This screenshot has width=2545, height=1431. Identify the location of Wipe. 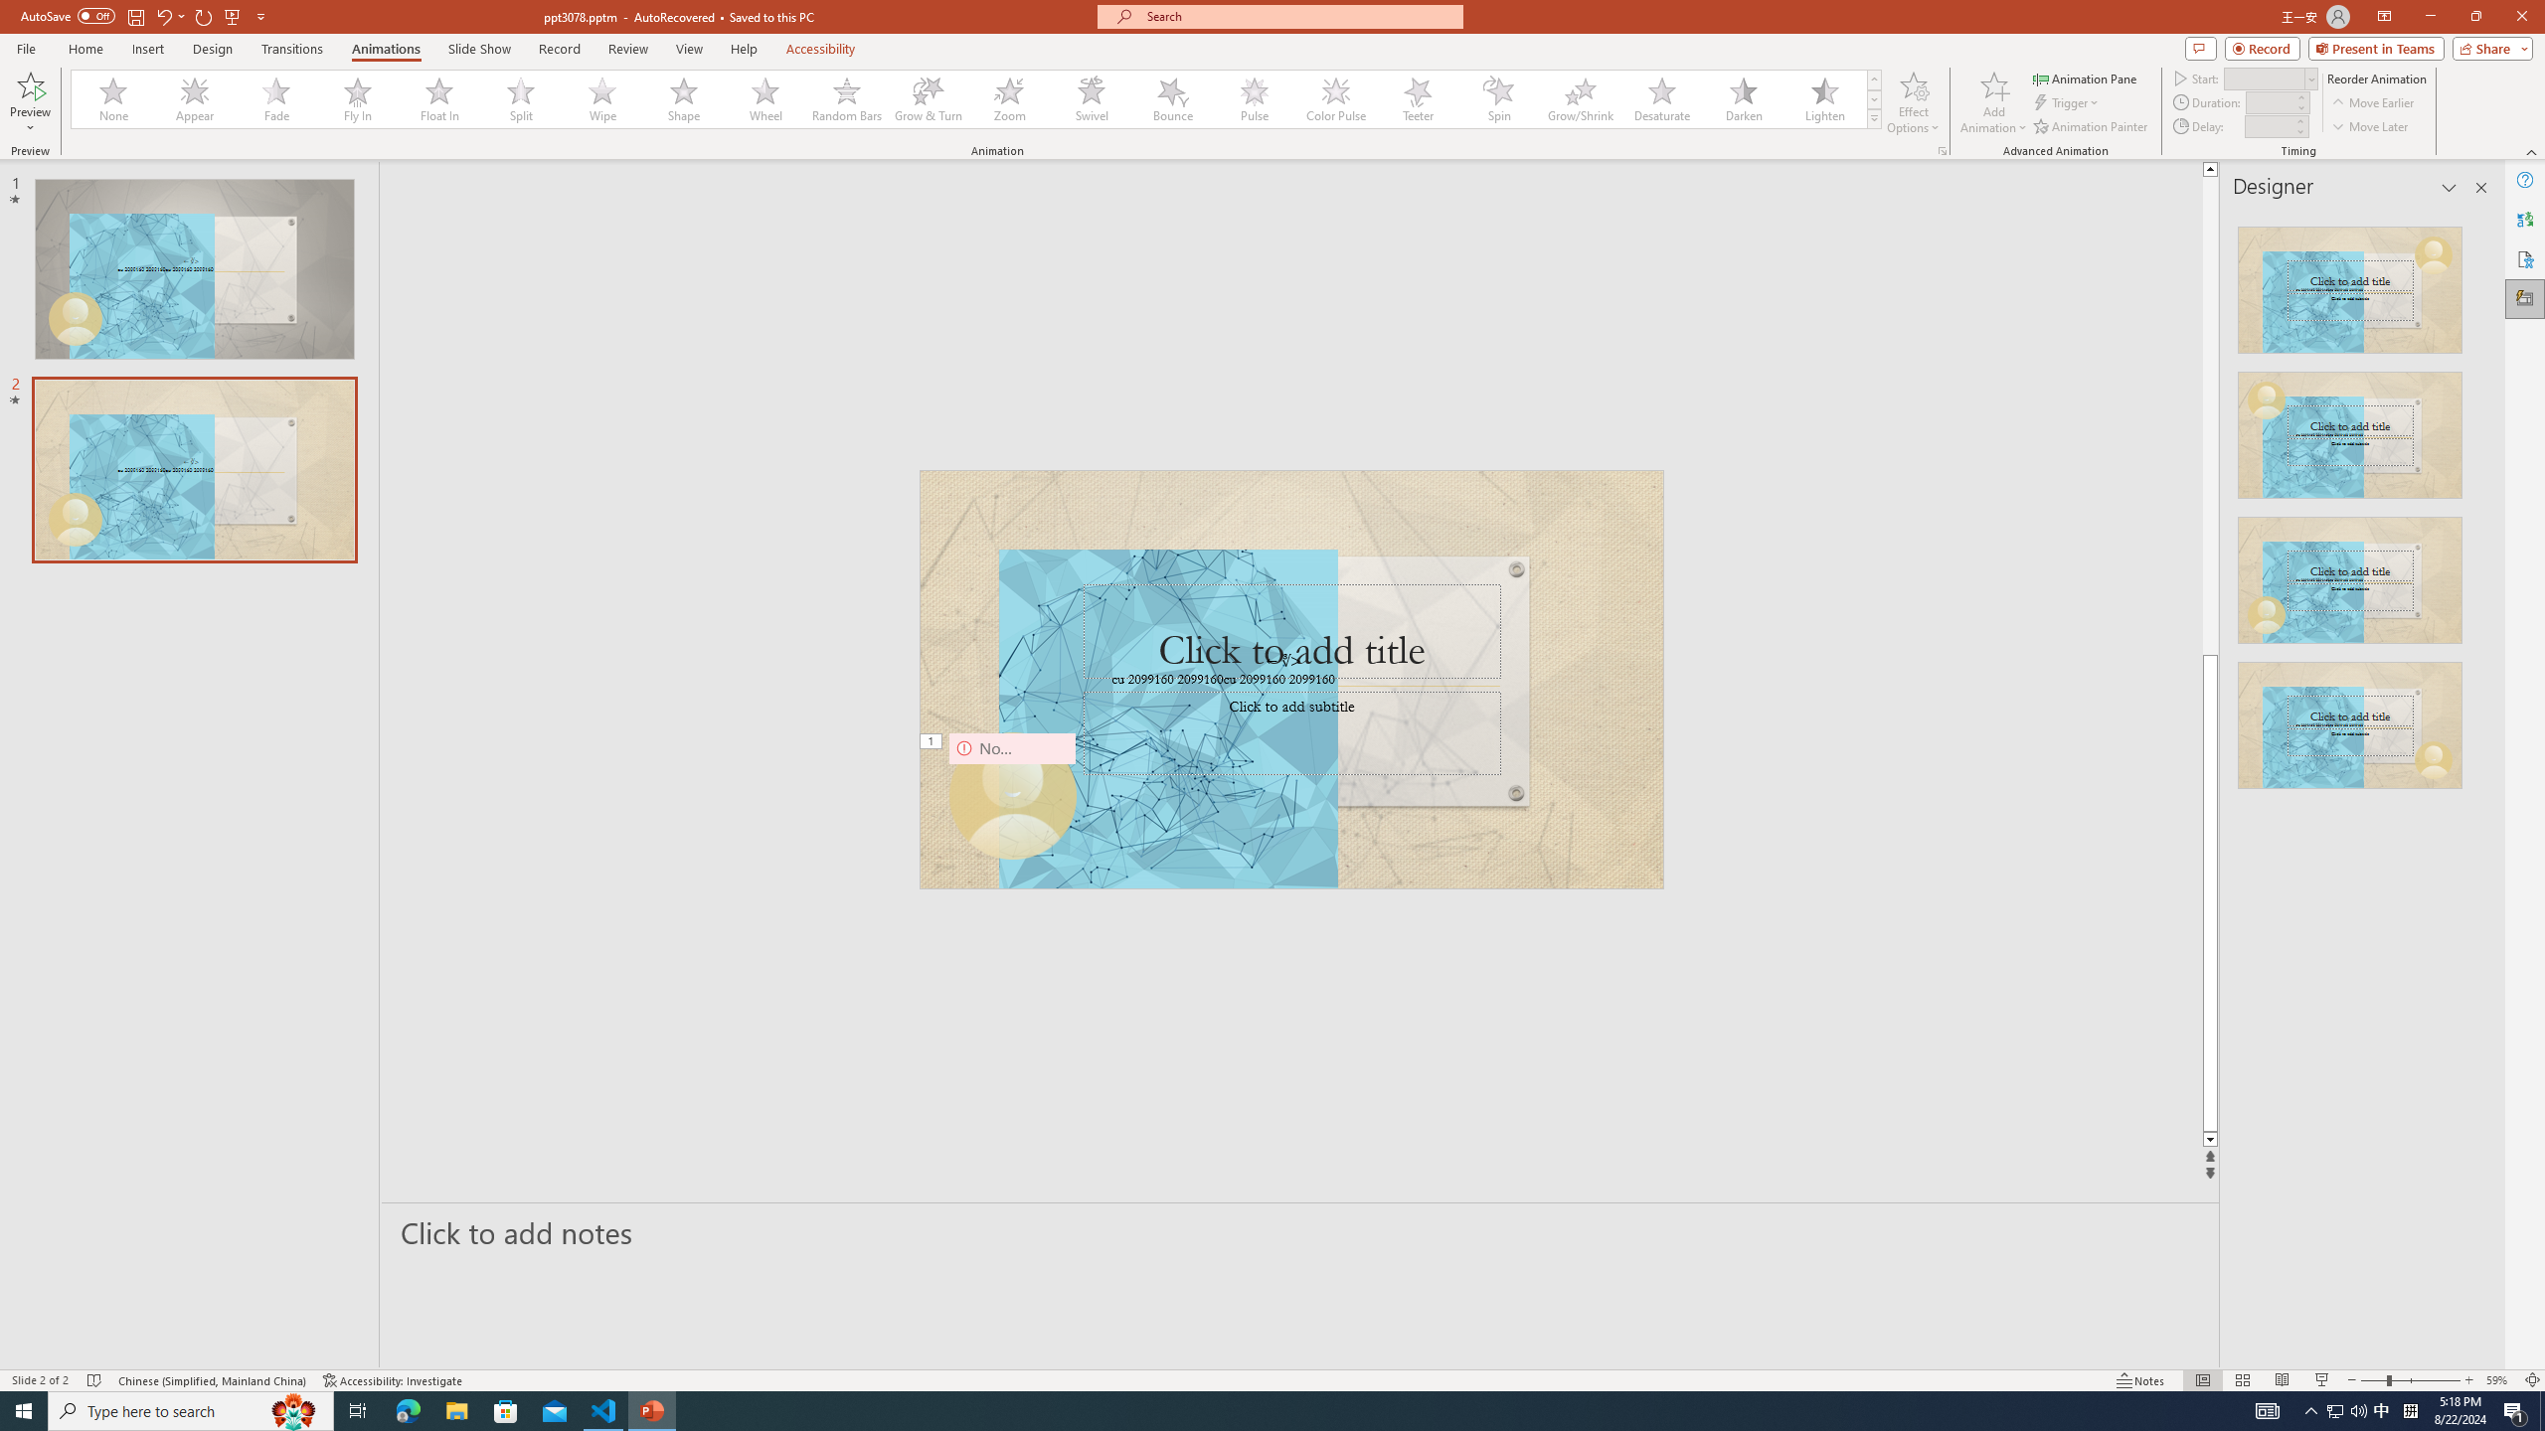
(602, 99).